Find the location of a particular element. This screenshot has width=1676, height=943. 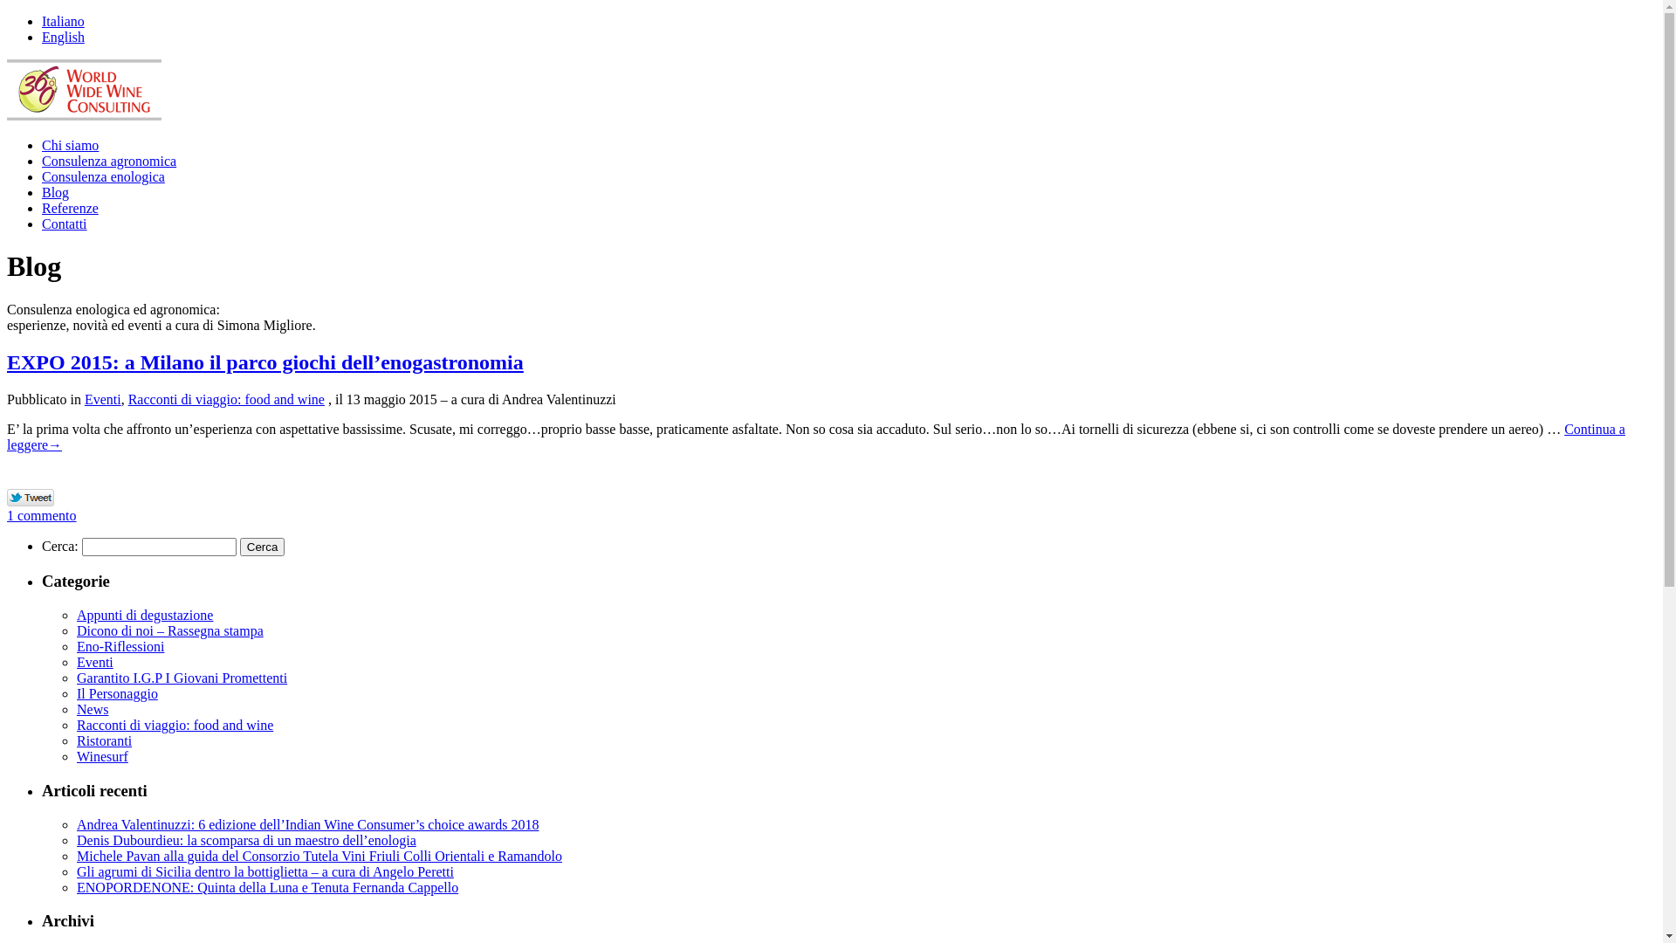

Il Personaggio is located at coordinates (117, 693).